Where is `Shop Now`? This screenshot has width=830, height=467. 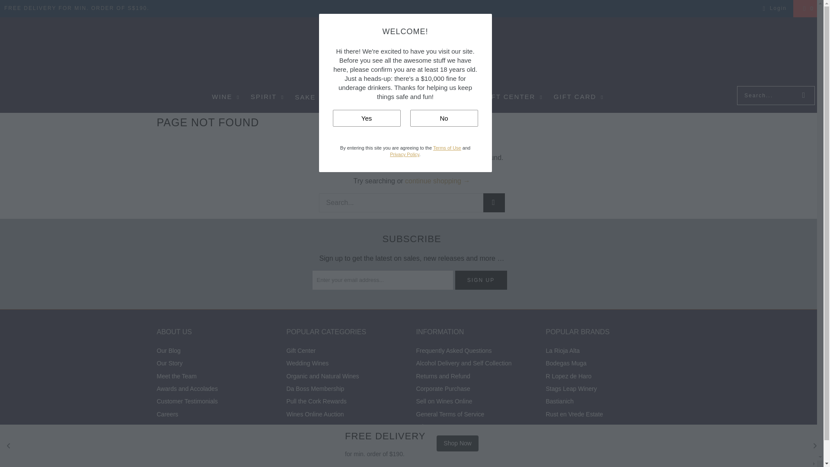
Shop Now is located at coordinates (457, 443).